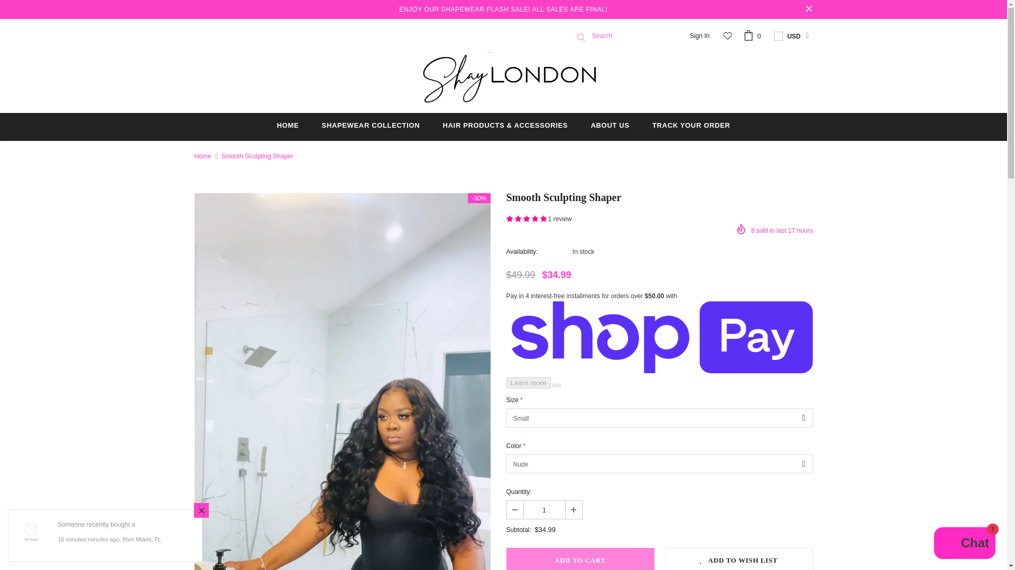 The width and height of the screenshot is (1015, 570). What do you see at coordinates (580, 558) in the screenshot?
I see `Add to Cart` at bounding box center [580, 558].